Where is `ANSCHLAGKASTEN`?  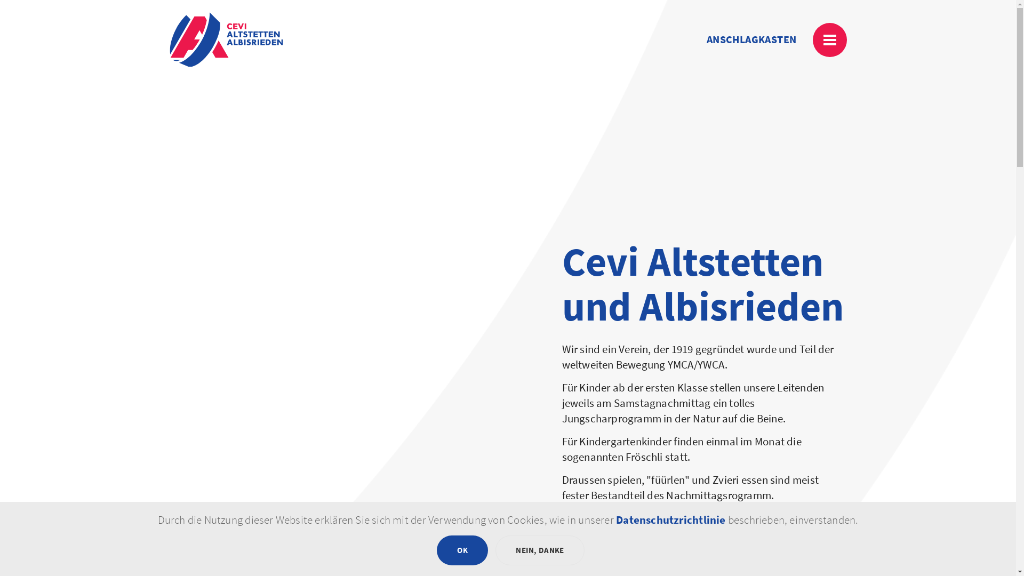
ANSCHLAGKASTEN is located at coordinates (752, 39).